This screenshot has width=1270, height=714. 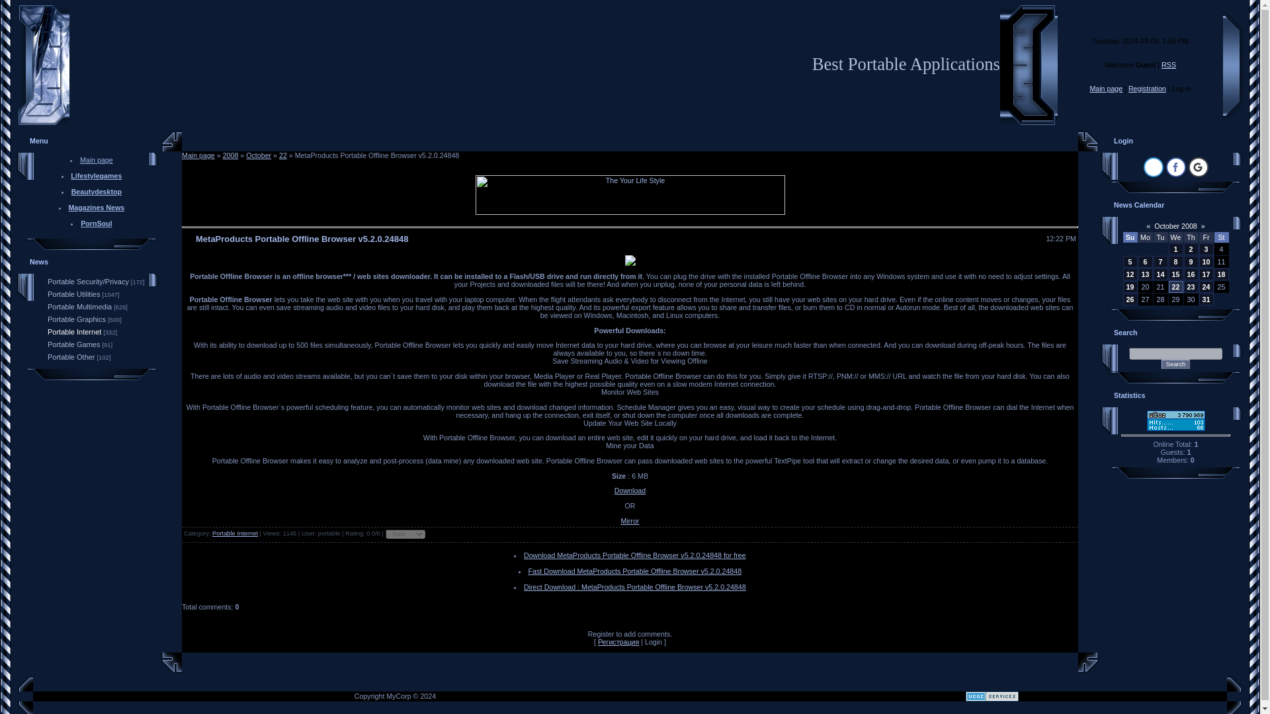 I want to click on Portable Utilities, so click(x=74, y=294).